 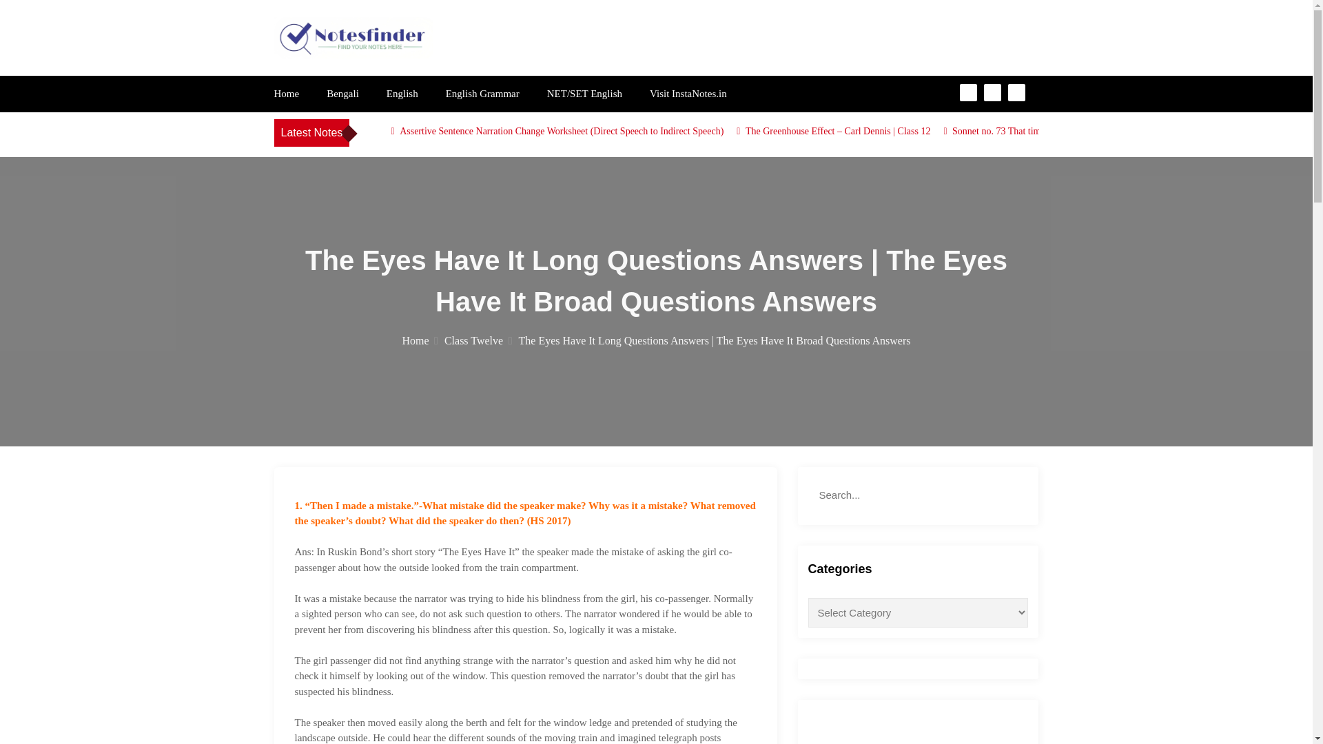 What do you see at coordinates (688, 94) in the screenshot?
I see `Visit InstaNotes.in` at bounding box center [688, 94].